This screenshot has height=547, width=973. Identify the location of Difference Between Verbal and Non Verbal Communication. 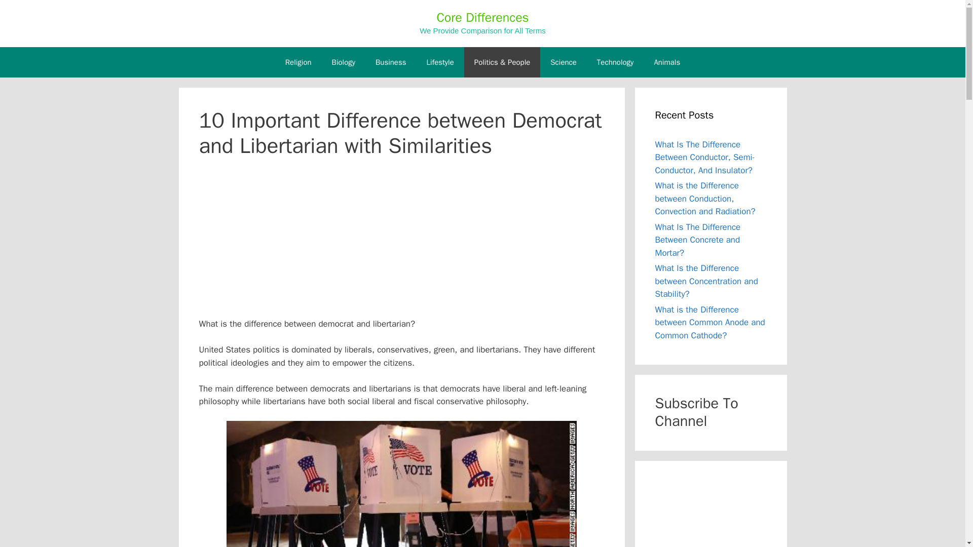
(710, 513).